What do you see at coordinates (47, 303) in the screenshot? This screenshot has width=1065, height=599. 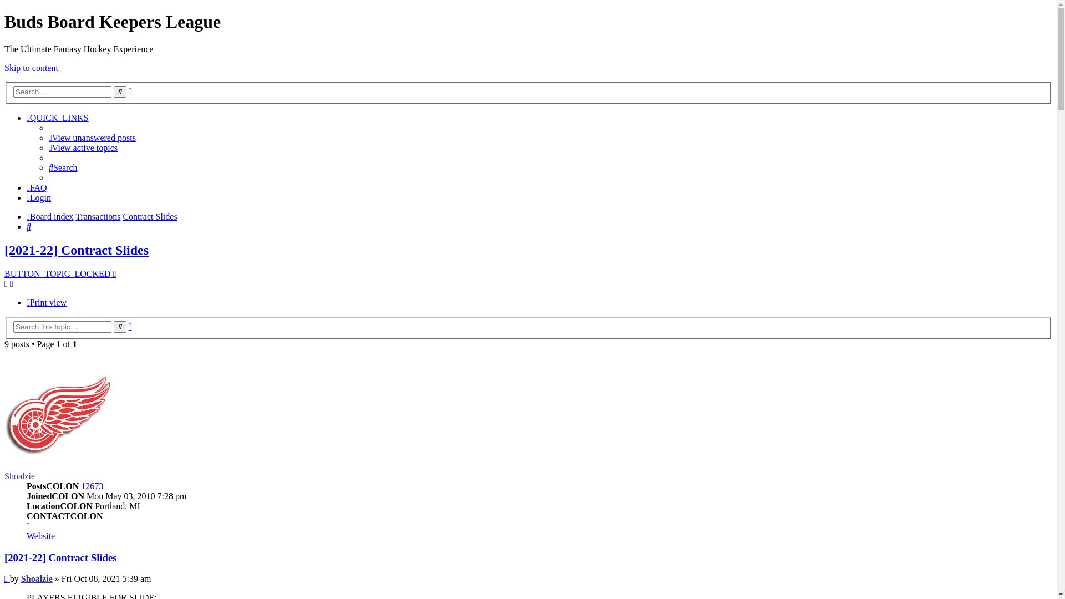 I see `Print view` at bounding box center [47, 303].